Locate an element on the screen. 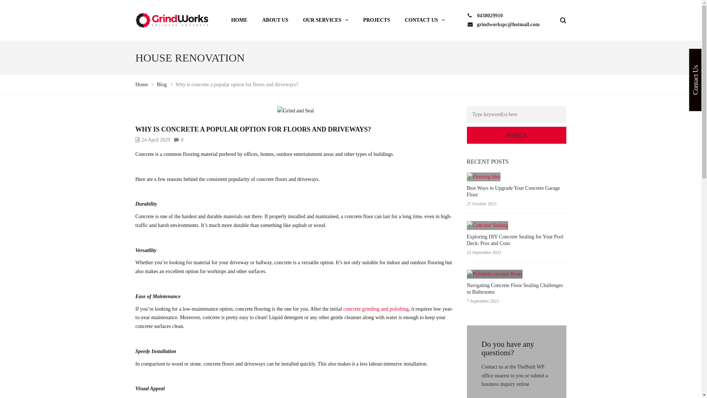 This screenshot has height=398, width=707. grindworkspc@hotmail.com is located at coordinates (508, 24).